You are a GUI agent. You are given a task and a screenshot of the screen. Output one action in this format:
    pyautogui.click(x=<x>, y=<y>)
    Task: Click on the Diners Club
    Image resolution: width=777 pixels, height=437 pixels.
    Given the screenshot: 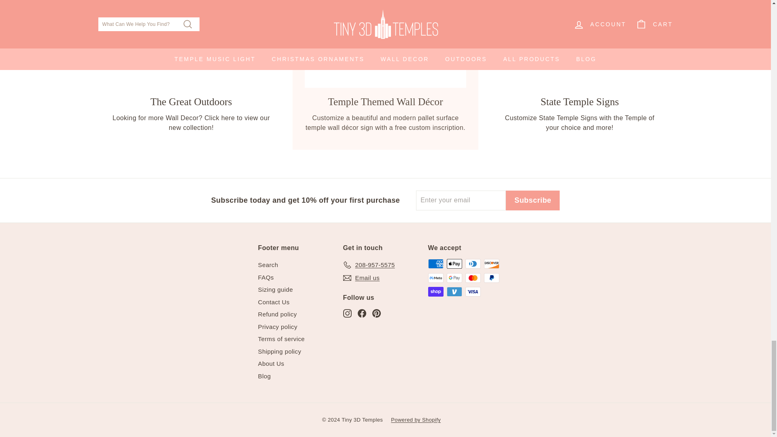 What is the action you would take?
    pyautogui.click(x=473, y=264)
    